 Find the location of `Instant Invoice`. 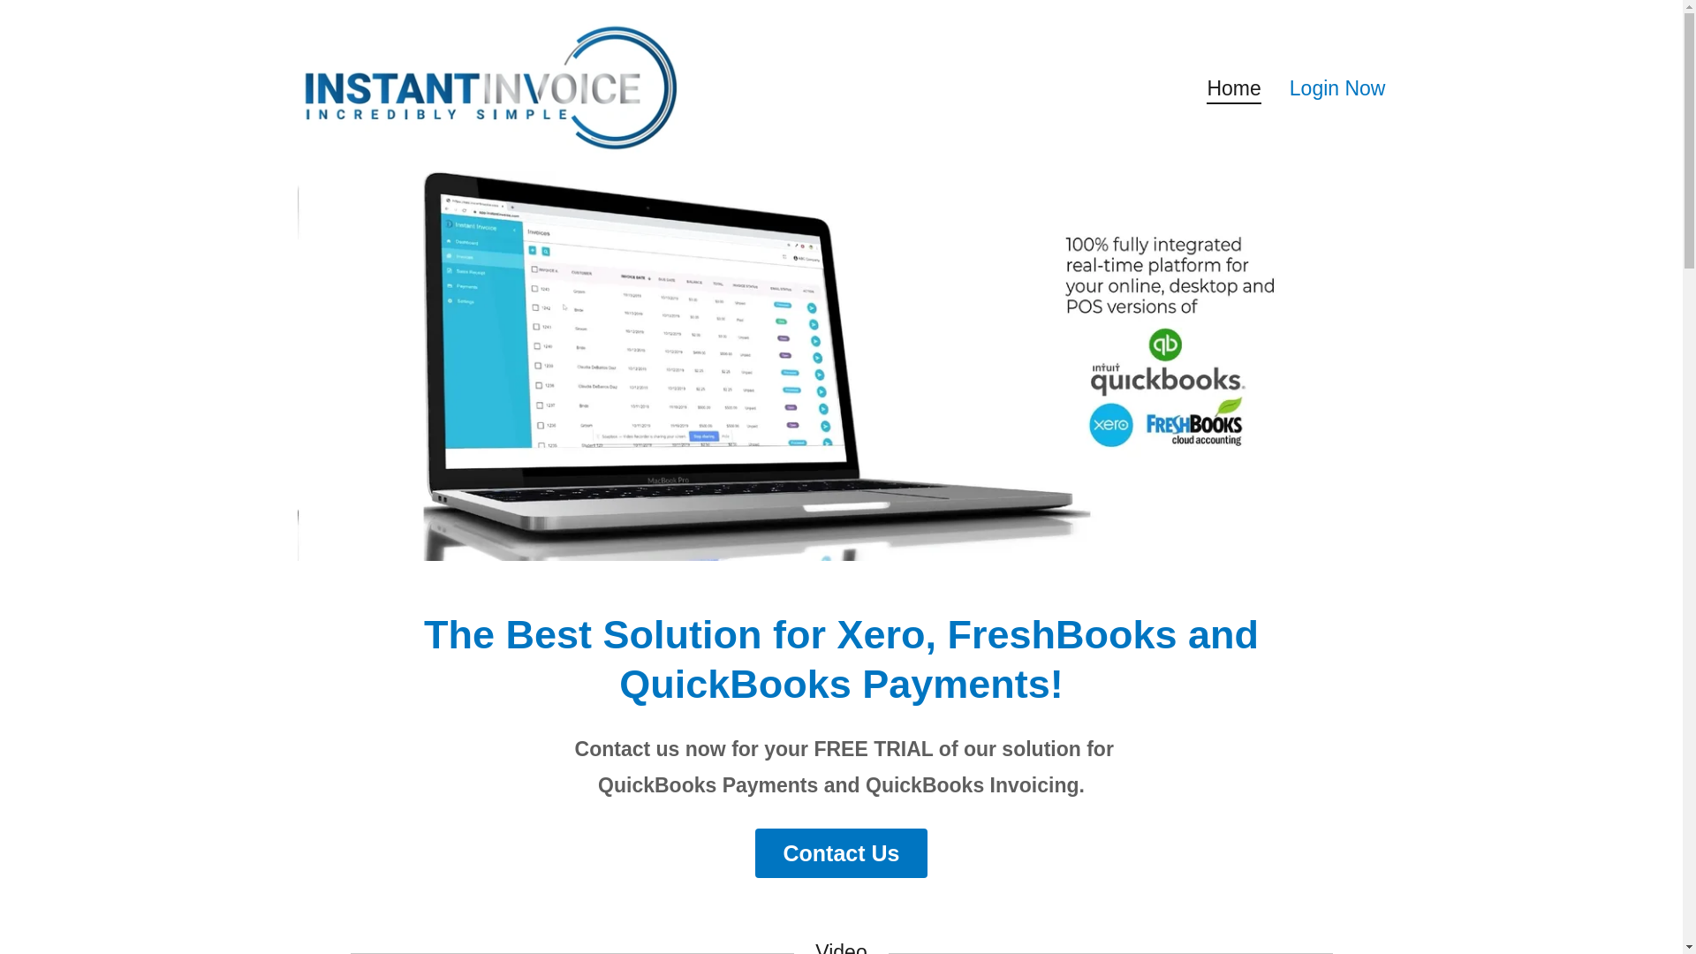

Instant Invoice is located at coordinates (487, 84).